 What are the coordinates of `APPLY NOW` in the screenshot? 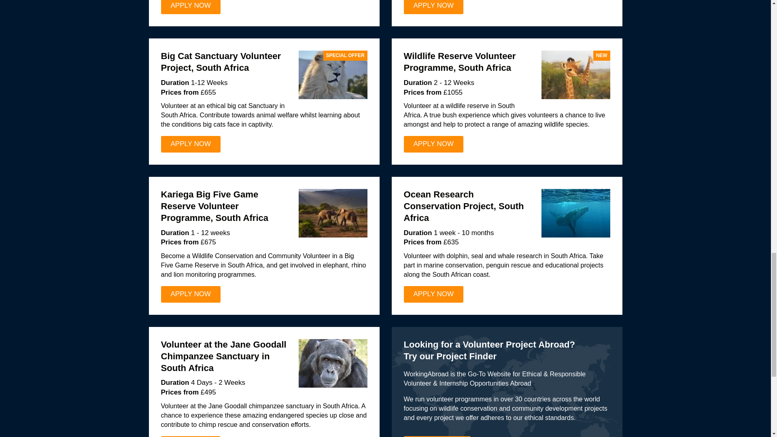 It's located at (191, 295).